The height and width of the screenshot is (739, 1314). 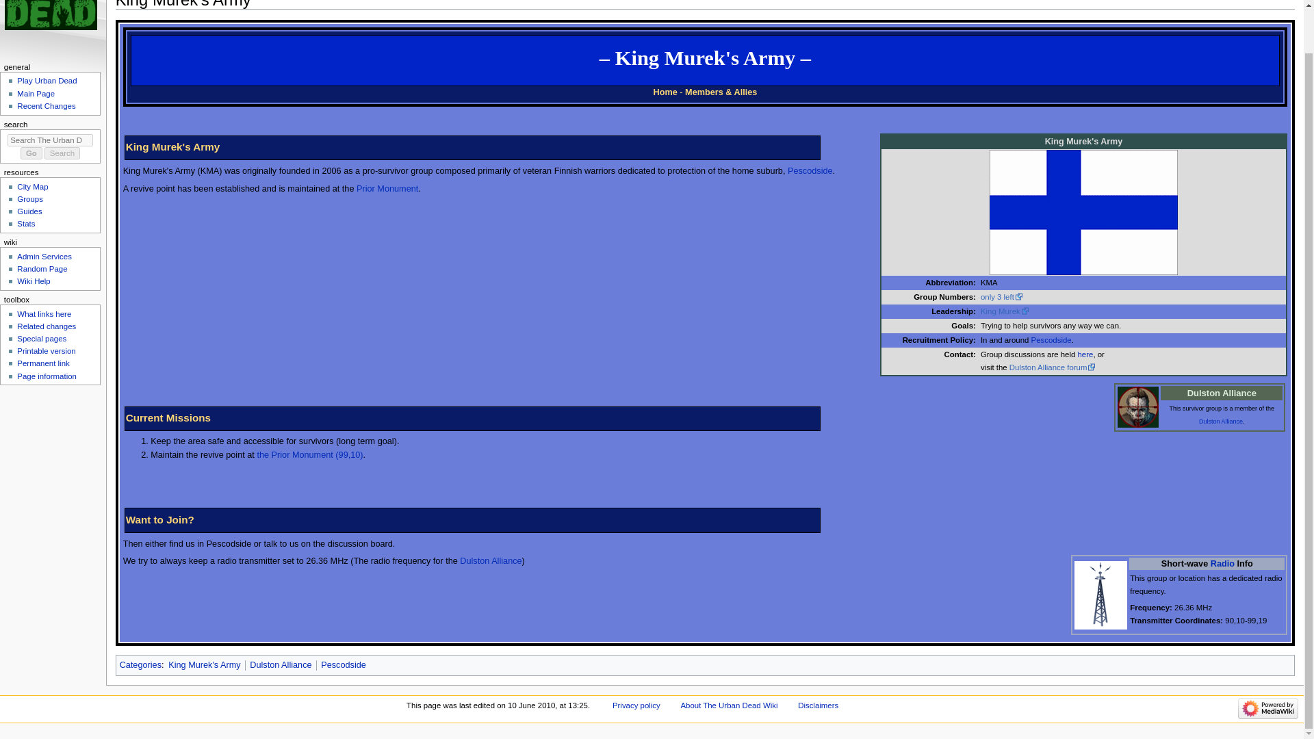 I want to click on Home, so click(x=665, y=92).